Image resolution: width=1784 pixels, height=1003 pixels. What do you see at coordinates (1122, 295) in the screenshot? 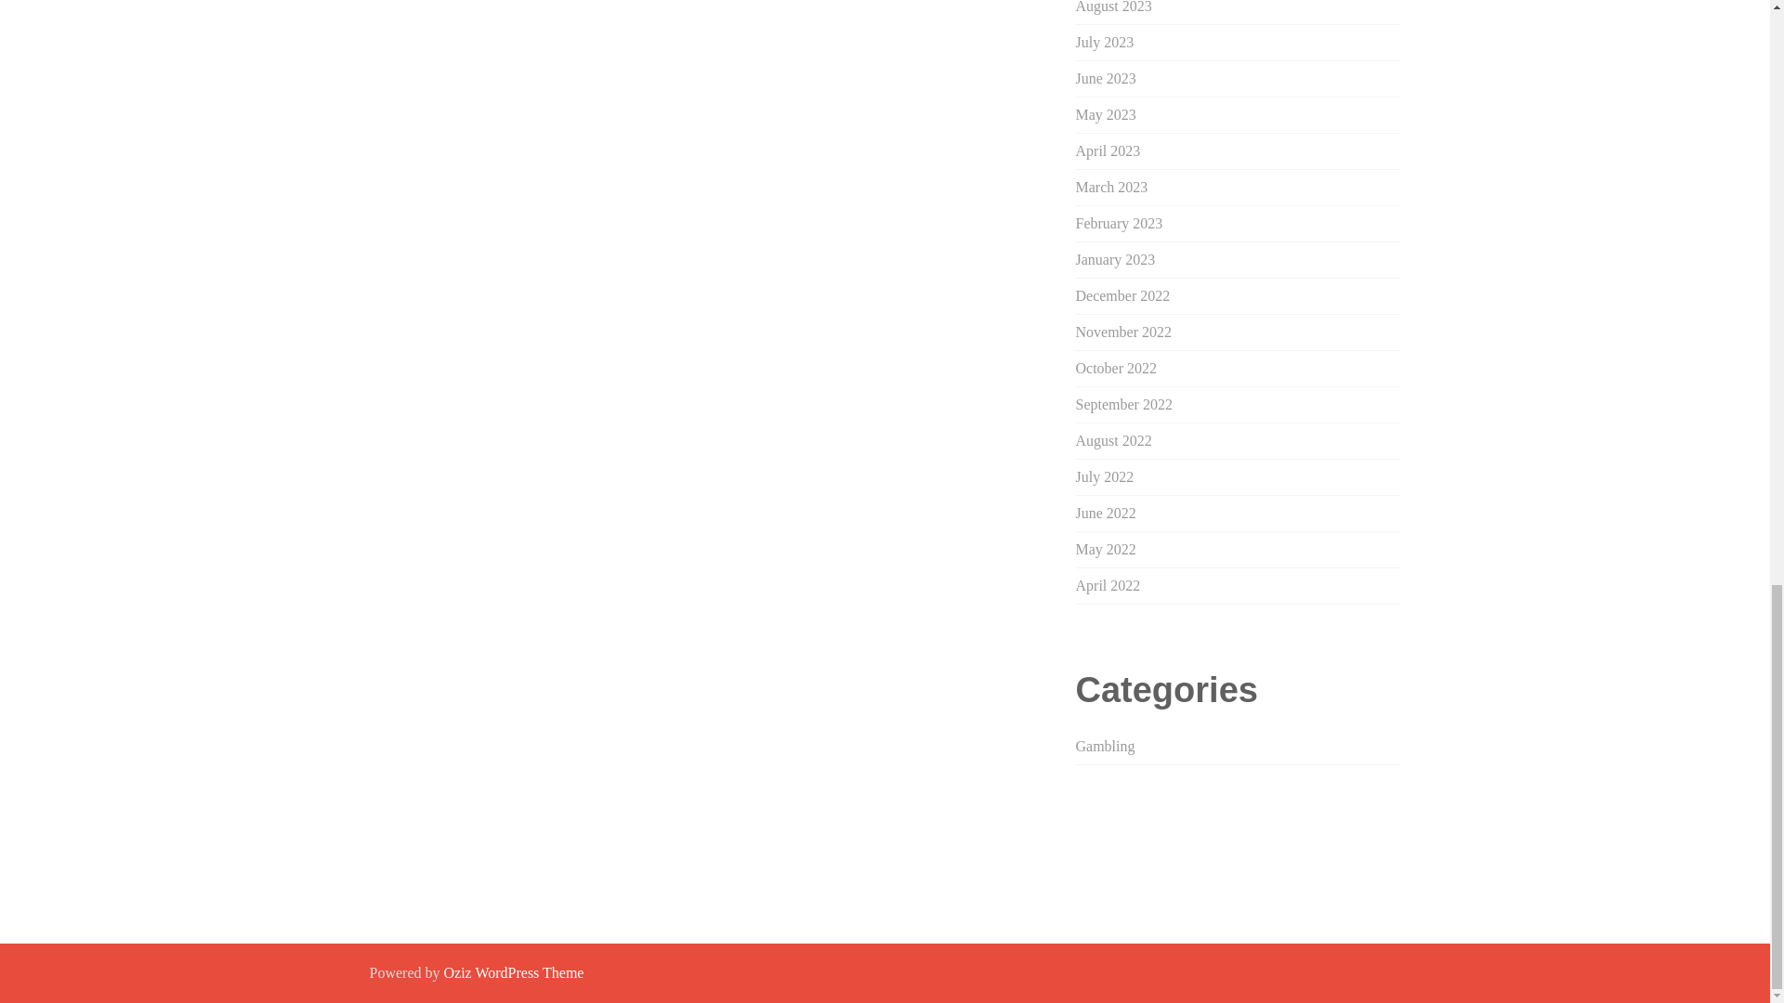
I see `December 2022` at bounding box center [1122, 295].